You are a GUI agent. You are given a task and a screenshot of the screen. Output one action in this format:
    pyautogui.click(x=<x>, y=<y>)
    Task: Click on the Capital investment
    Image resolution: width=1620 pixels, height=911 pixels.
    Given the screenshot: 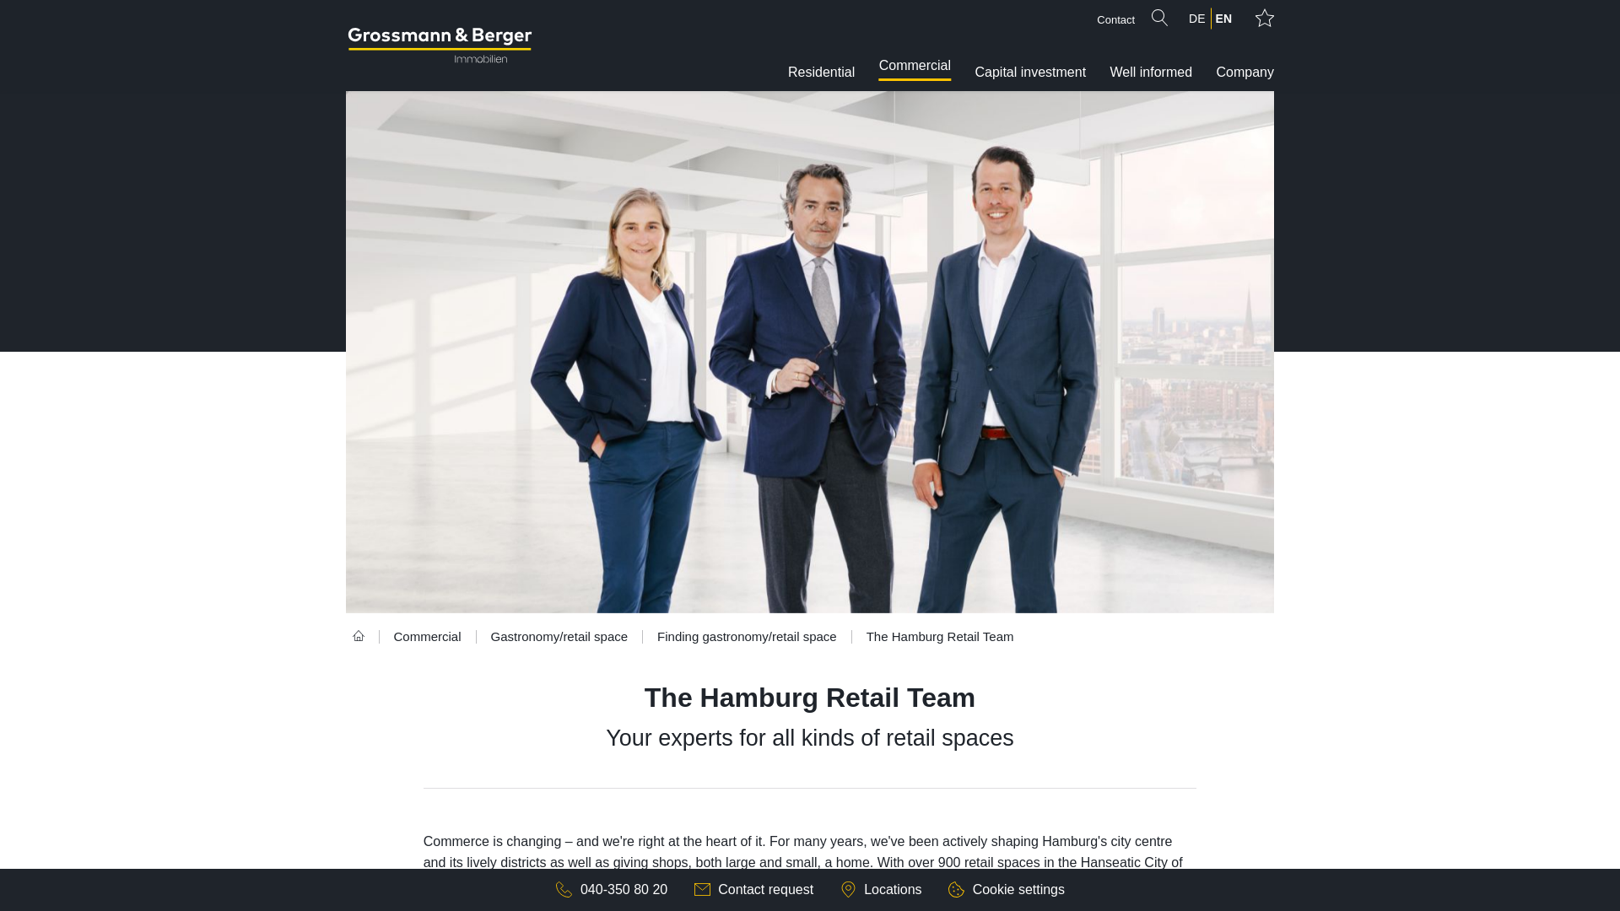 What is the action you would take?
    pyautogui.click(x=1029, y=46)
    